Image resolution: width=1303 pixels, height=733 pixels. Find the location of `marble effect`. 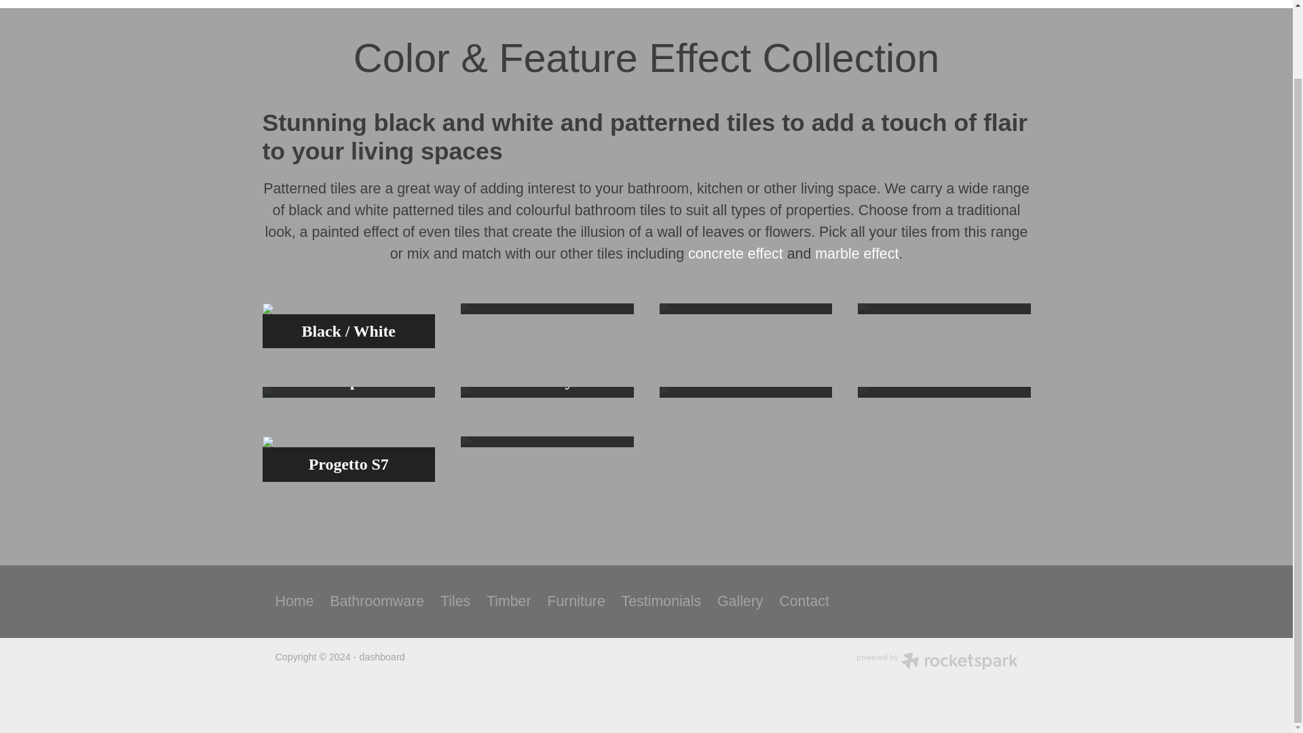

marble effect is located at coordinates (856, 253).